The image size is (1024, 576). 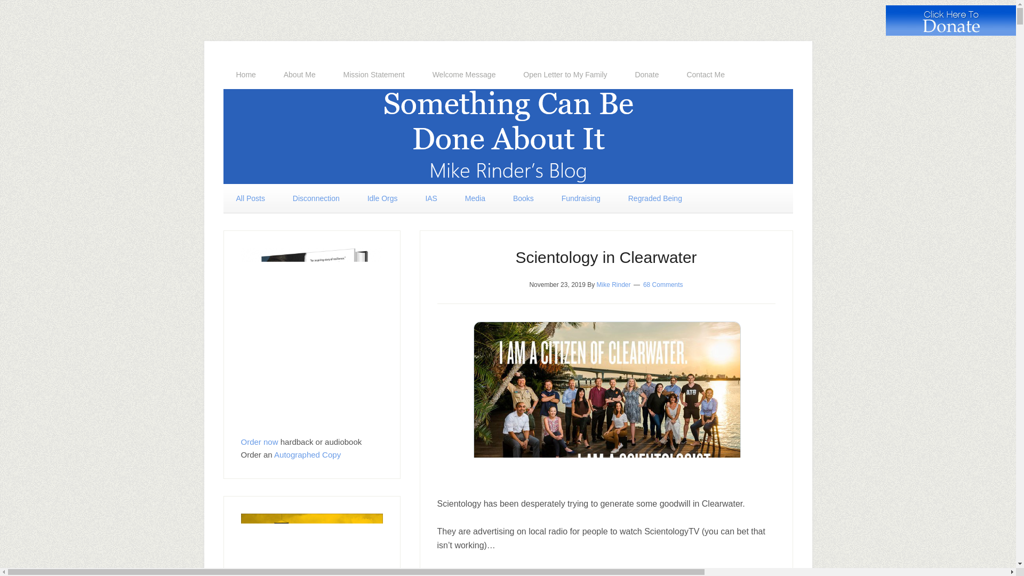 What do you see at coordinates (581, 198) in the screenshot?
I see `Fundraising` at bounding box center [581, 198].